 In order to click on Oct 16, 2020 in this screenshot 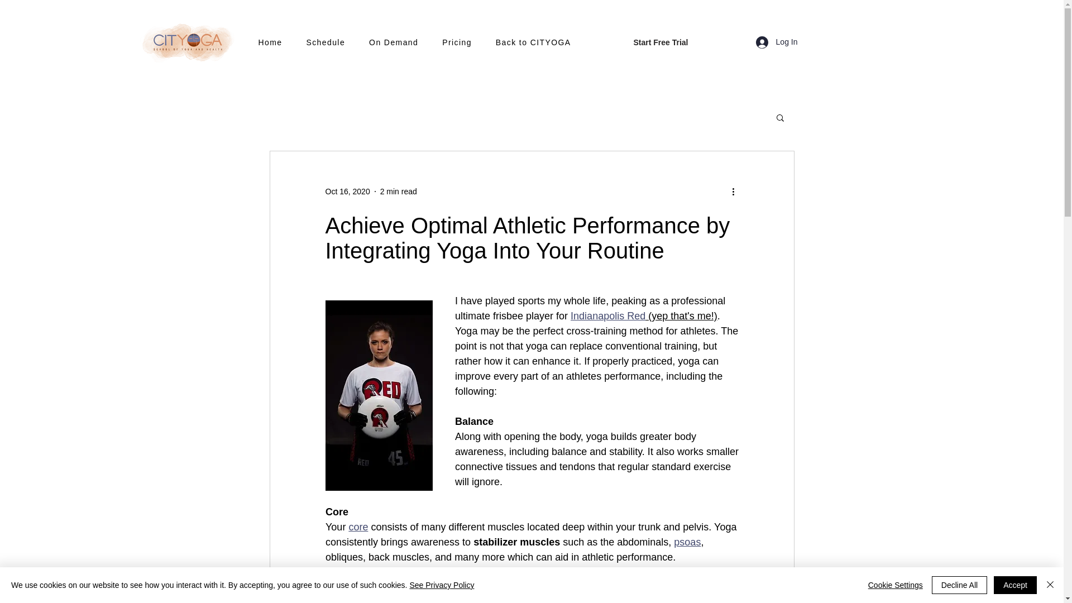, I will do `click(347, 190)`.